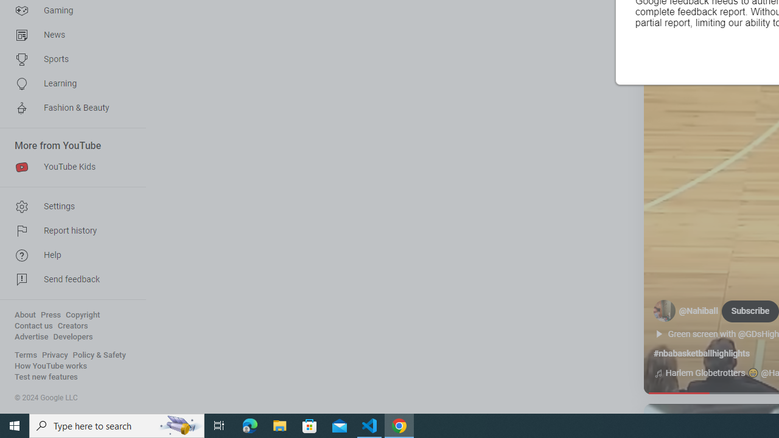  What do you see at coordinates (699, 311) in the screenshot?
I see `@Nahiball` at bounding box center [699, 311].